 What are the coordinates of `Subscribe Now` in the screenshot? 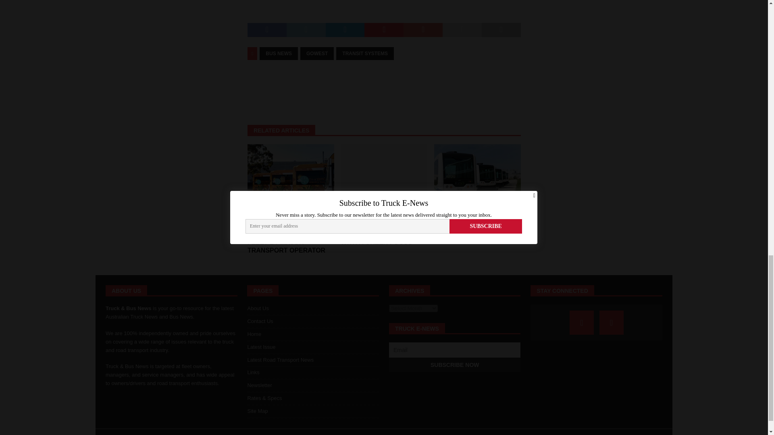 It's located at (455, 365).